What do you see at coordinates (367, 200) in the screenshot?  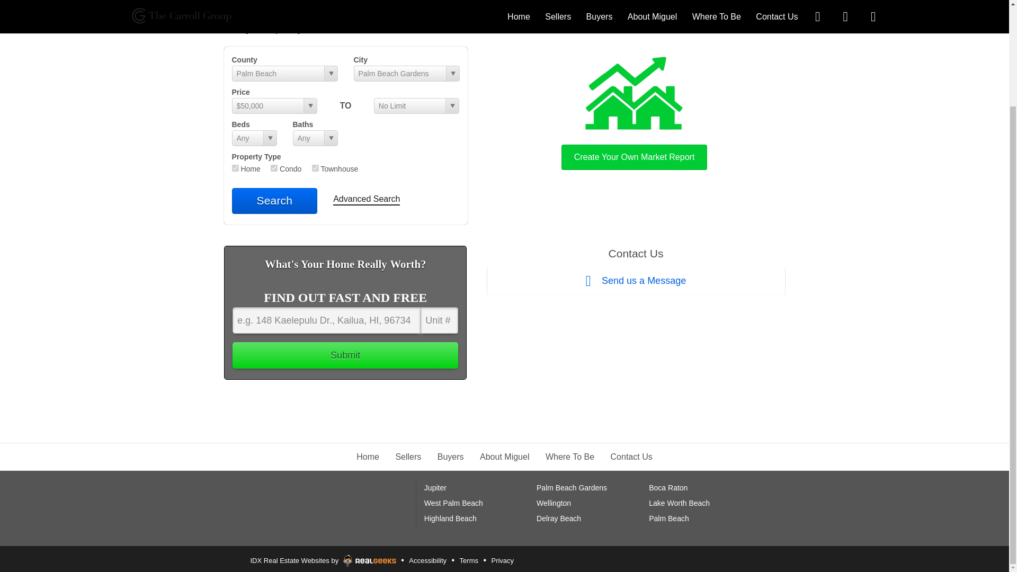 I see `Advanced Search` at bounding box center [367, 200].